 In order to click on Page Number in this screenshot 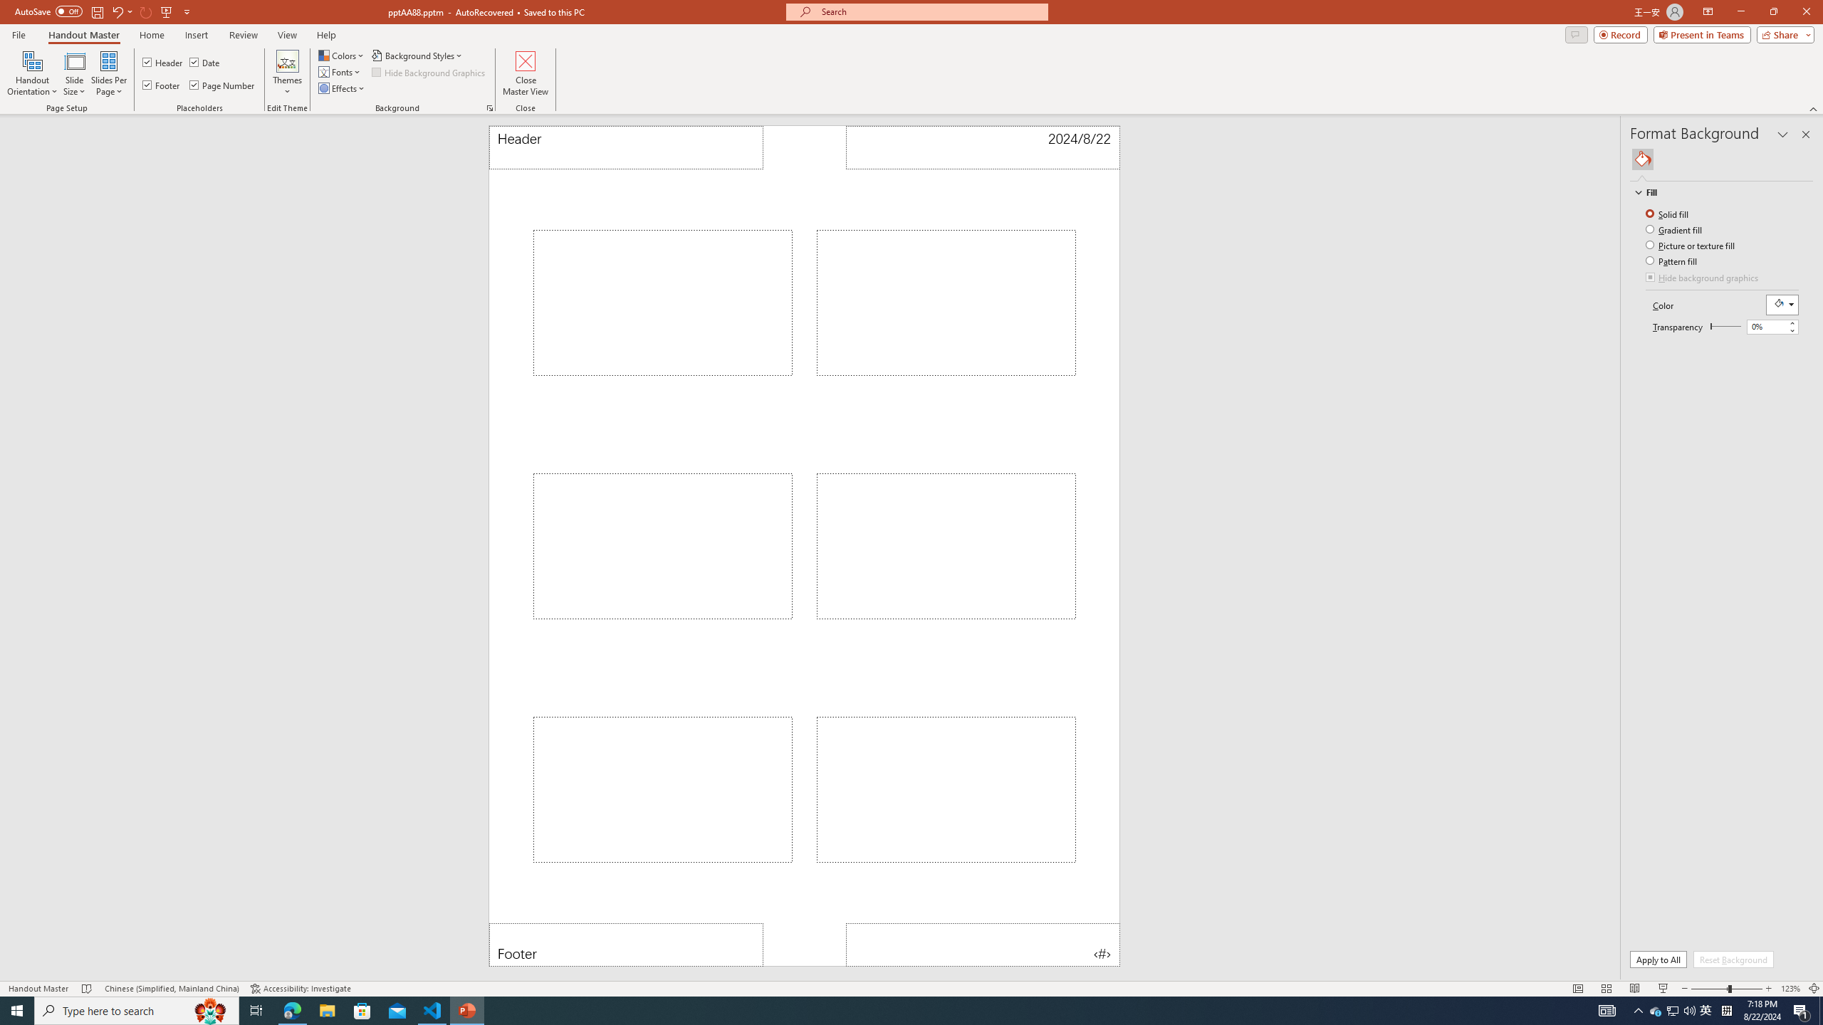, I will do `click(982, 945)`.